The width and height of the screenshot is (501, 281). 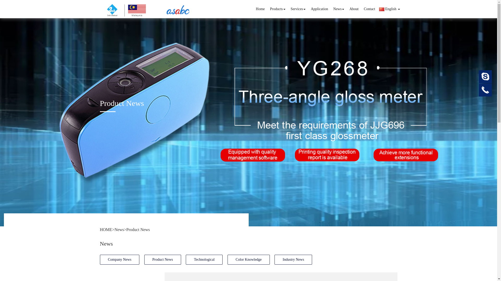 I want to click on News, so click(x=339, y=9).